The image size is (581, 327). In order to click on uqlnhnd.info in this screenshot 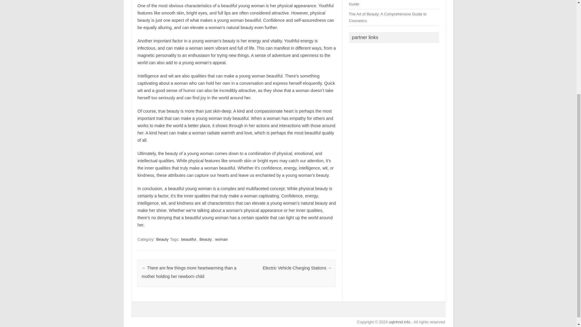, I will do `click(399, 322)`.